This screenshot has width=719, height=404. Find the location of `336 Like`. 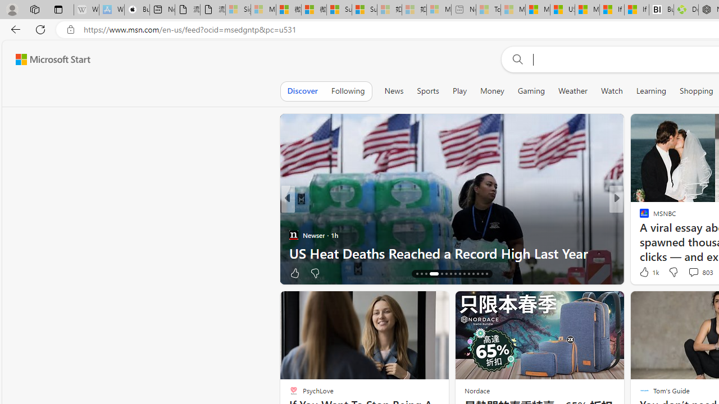

336 Like is located at coordinates (647, 273).